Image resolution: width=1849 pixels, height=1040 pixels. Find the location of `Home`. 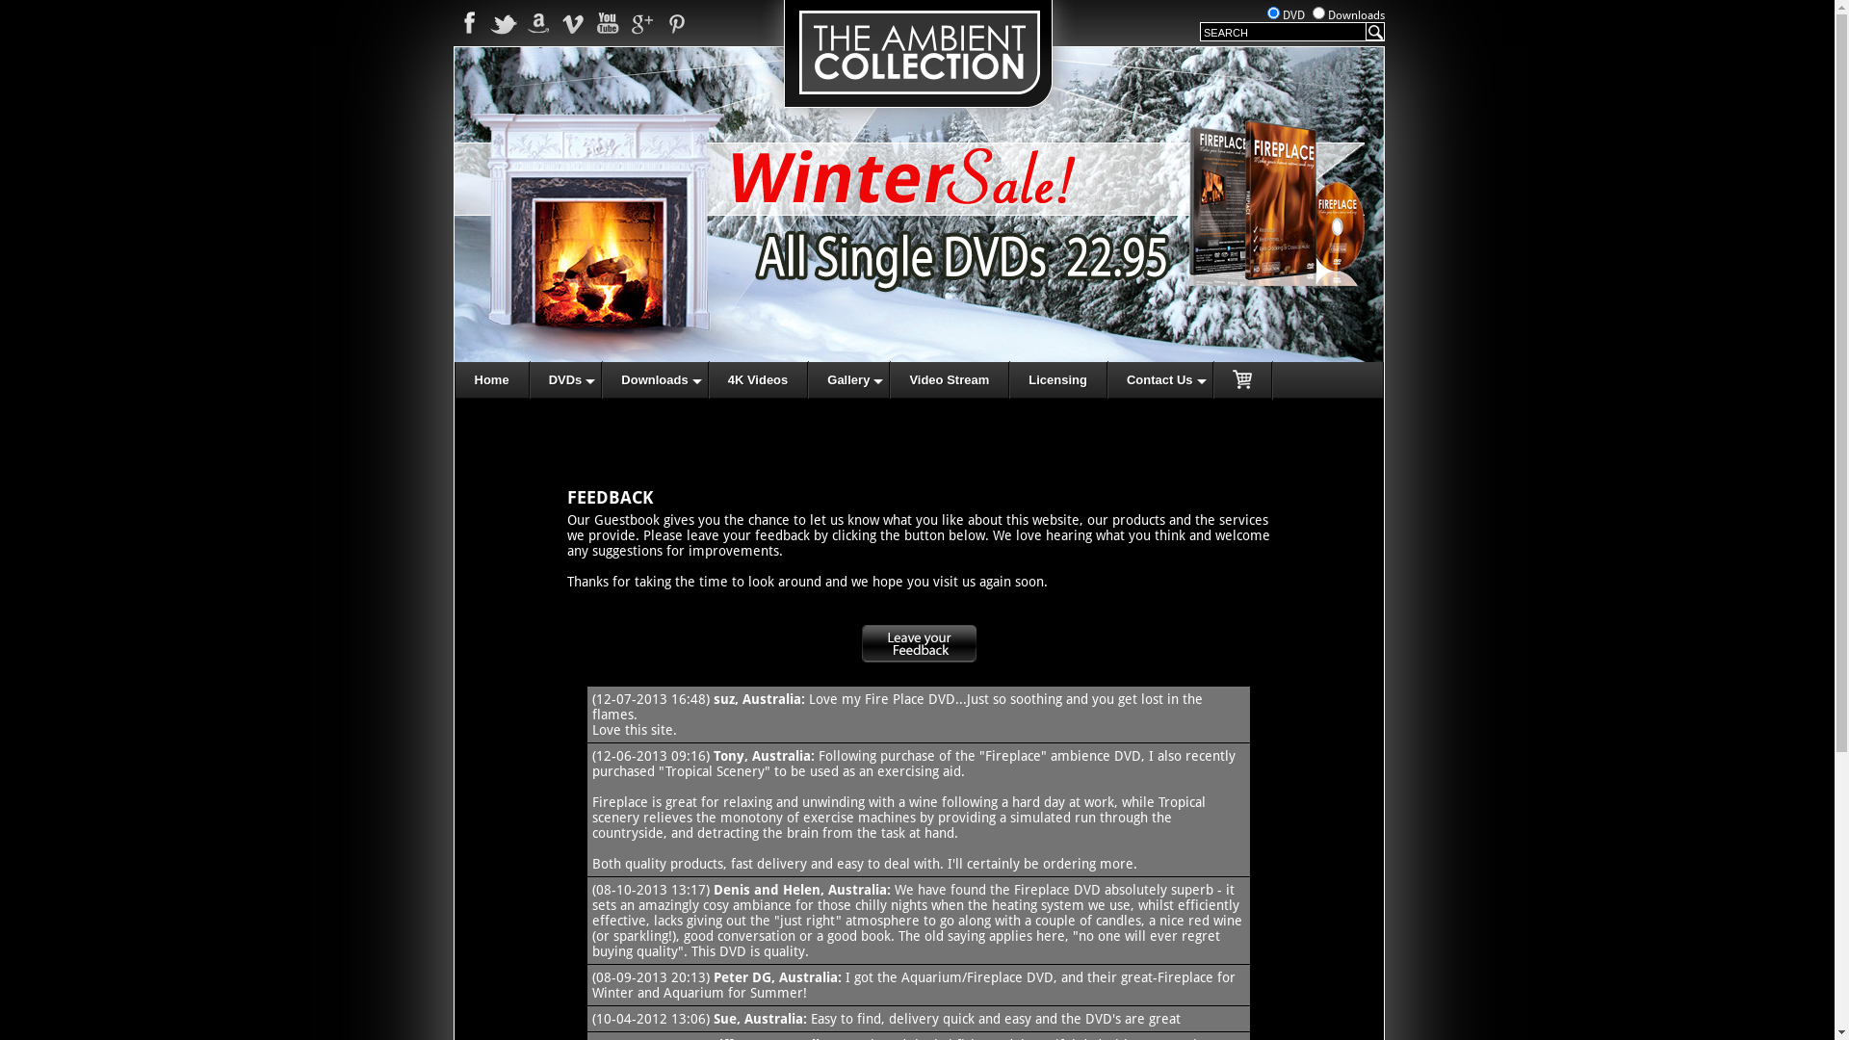

Home is located at coordinates (919, 127).